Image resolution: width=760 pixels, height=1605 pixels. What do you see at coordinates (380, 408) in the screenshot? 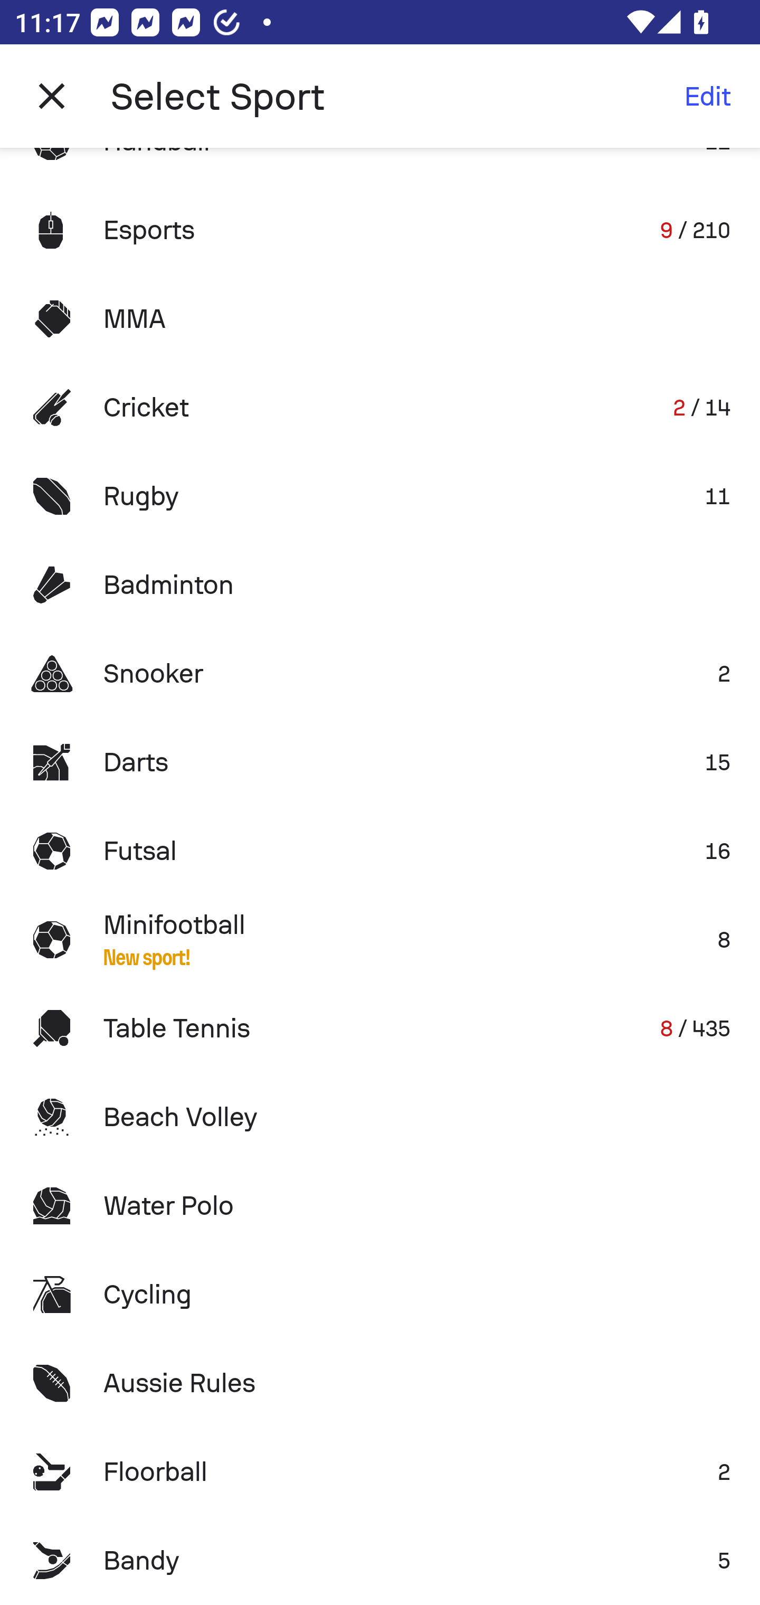
I see `Cricket 2 / 14` at bounding box center [380, 408].